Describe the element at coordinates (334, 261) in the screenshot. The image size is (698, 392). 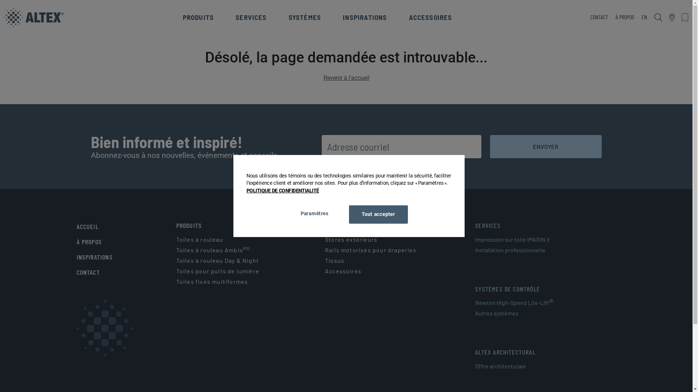
I see `Tissus` at that location.